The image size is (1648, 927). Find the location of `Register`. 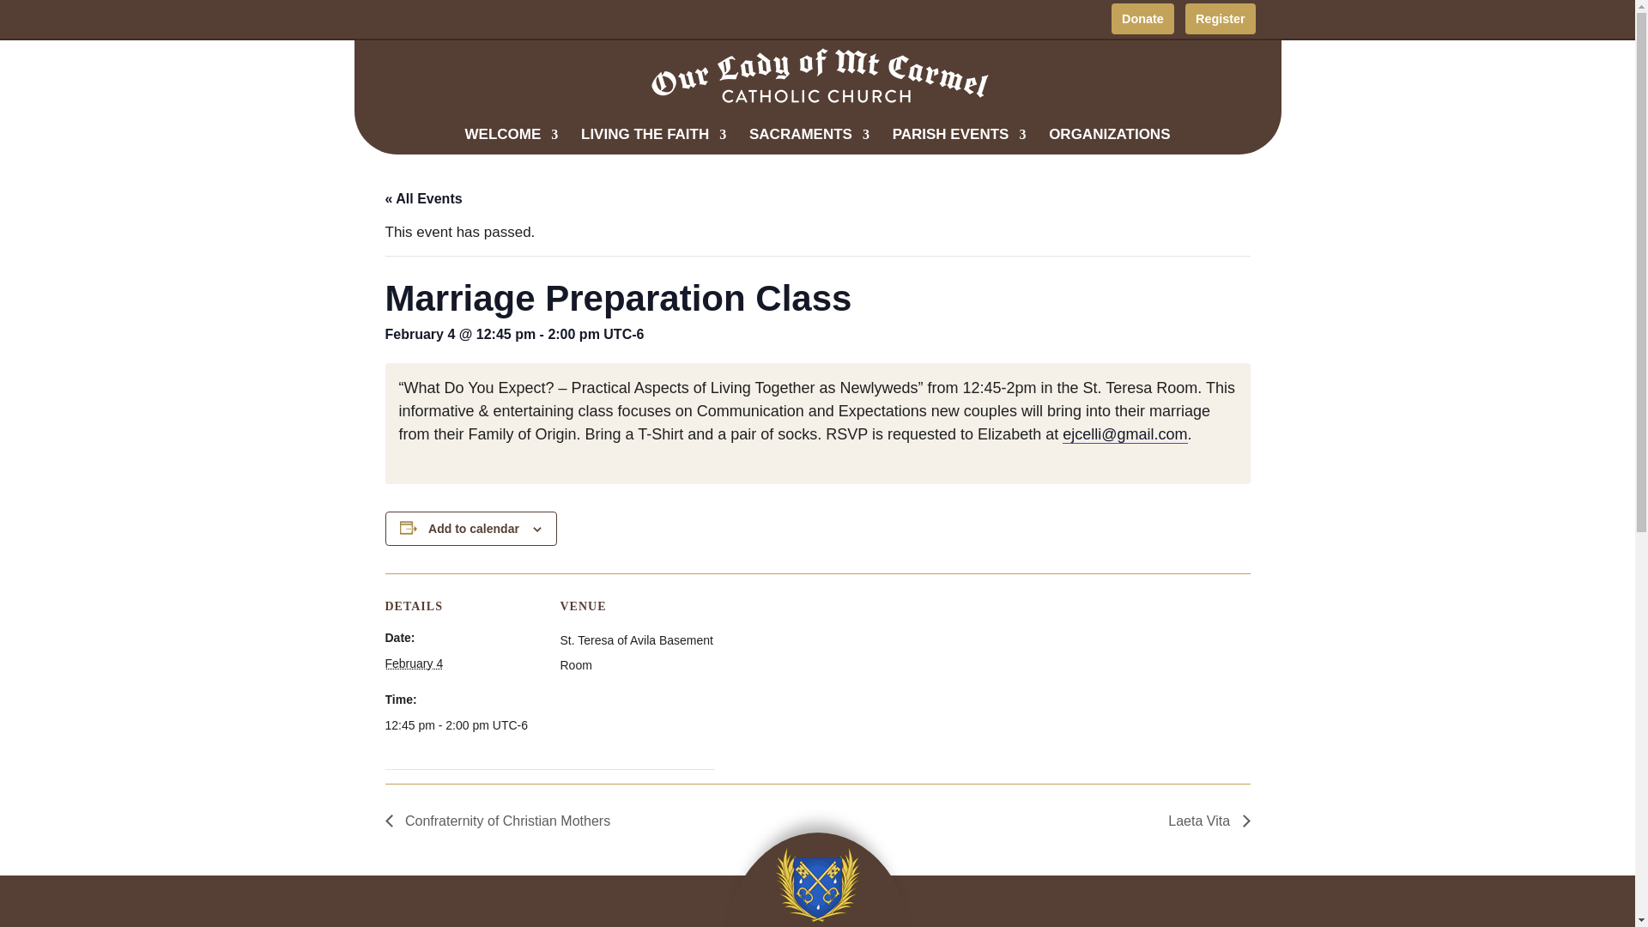

Register is located at coordinates (1219, 19).